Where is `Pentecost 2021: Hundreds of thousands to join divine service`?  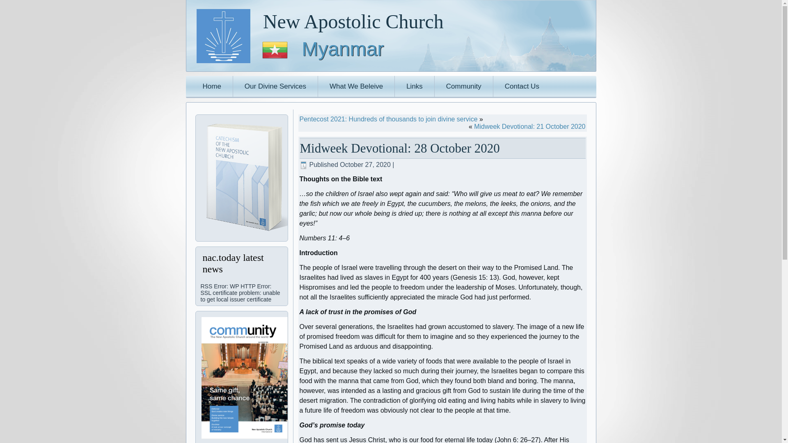 Pentecost 2021: Hundreds of thousands to join divine service is located at coordinates (388, 119).